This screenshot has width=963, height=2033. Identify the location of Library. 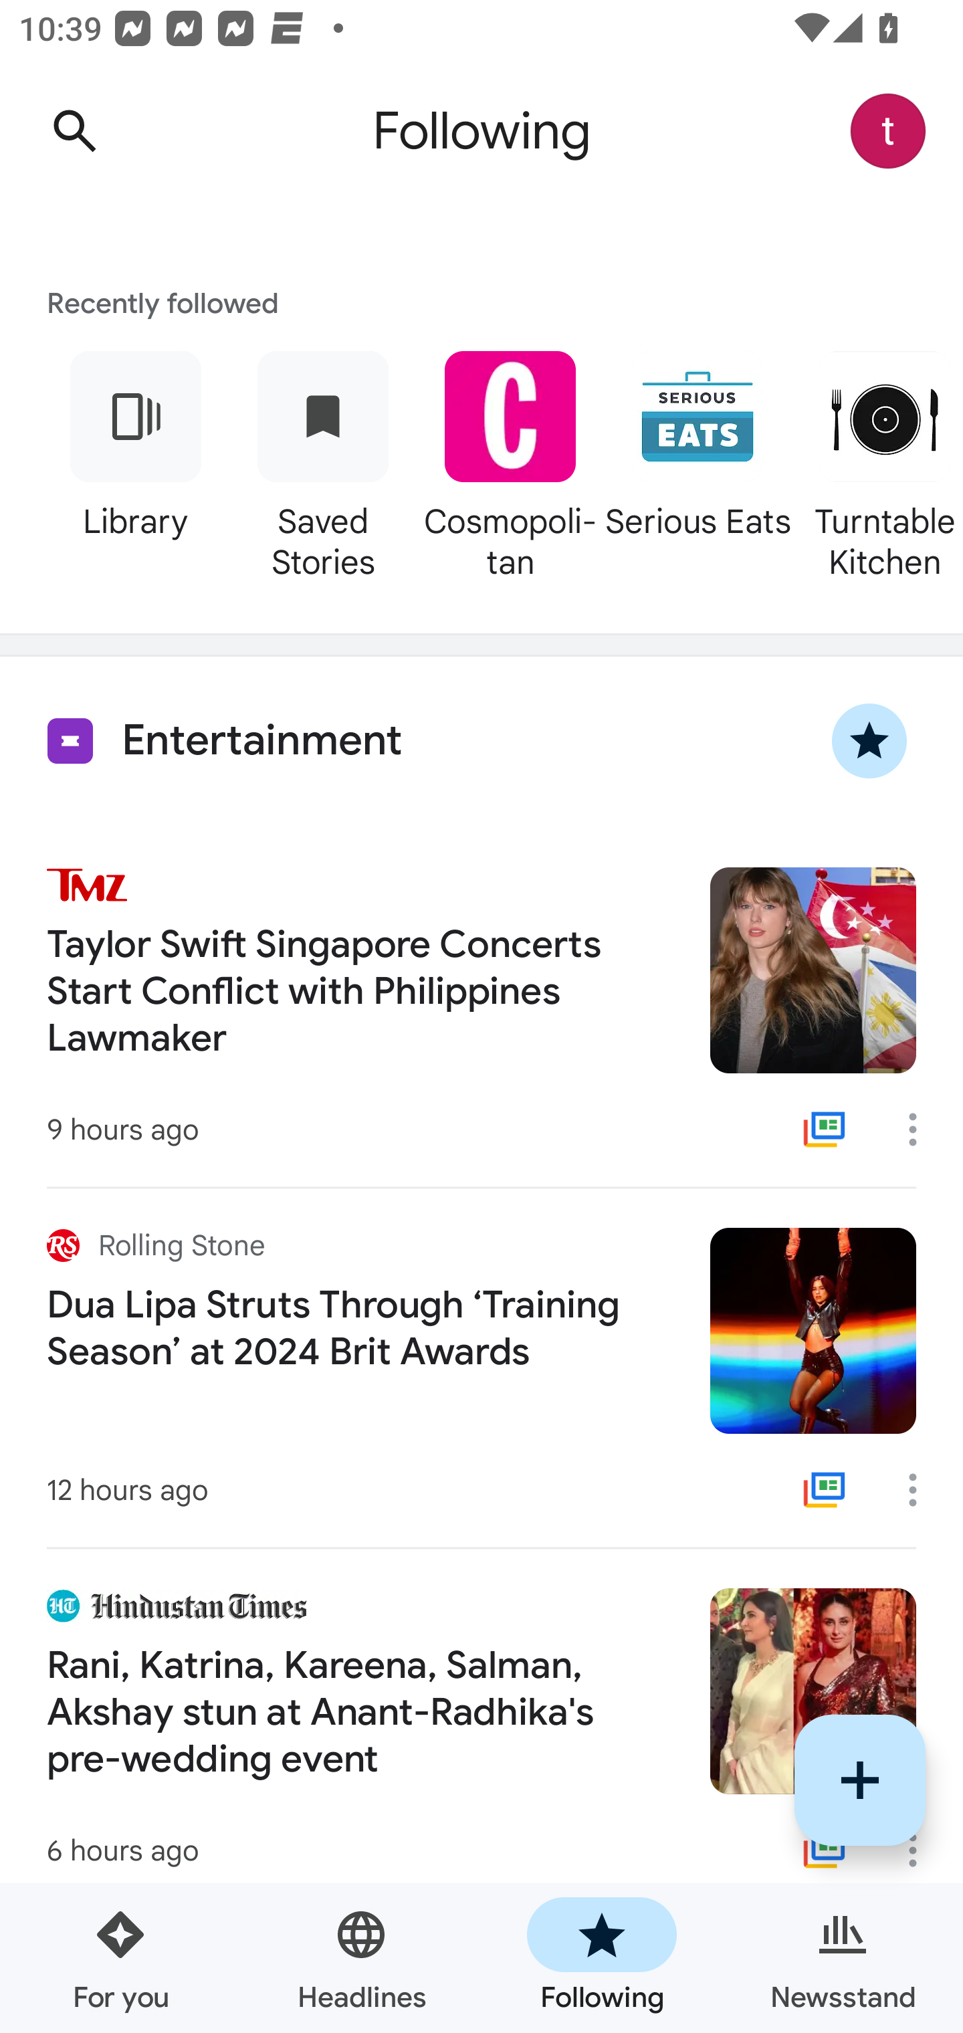
(135, 461).